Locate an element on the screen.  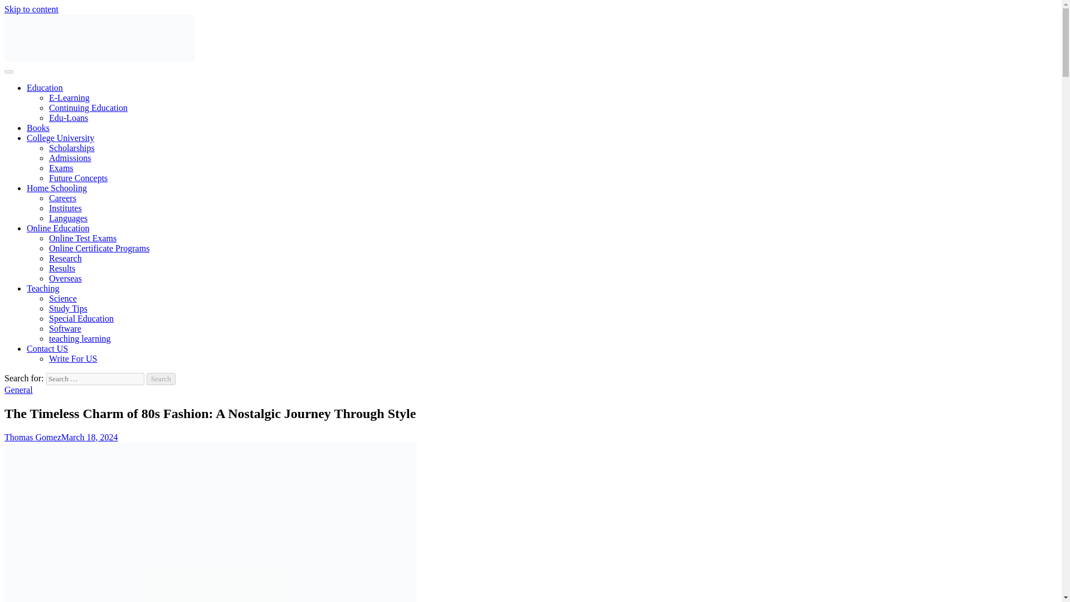
Search is located at coordinates (160, 379).